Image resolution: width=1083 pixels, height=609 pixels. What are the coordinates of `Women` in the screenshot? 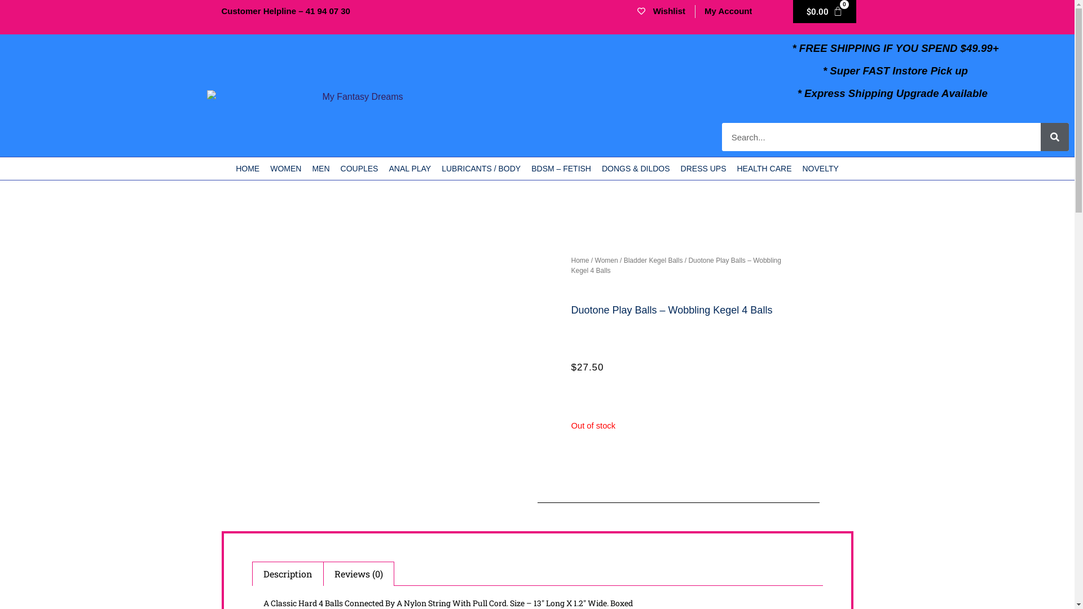 It's located at (607, 261).